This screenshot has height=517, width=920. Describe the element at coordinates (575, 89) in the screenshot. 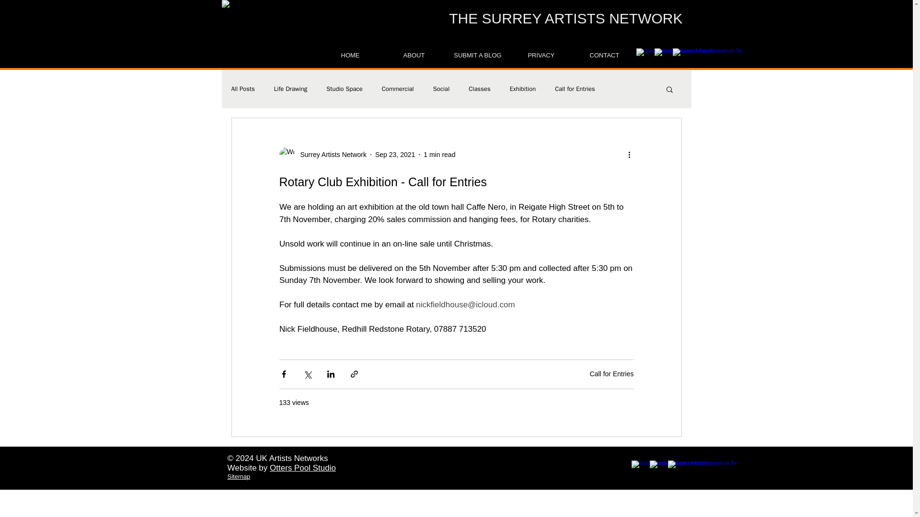

I see `Call for Entries` at that location.